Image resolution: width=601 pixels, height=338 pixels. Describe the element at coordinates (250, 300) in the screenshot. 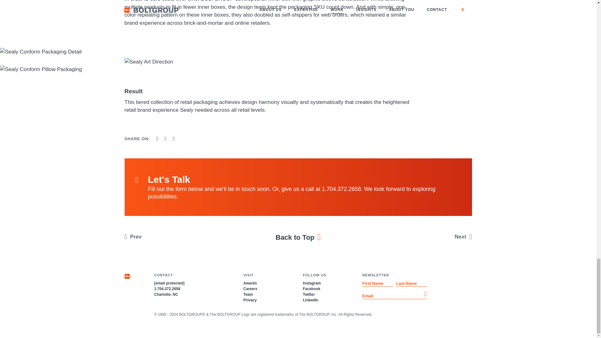

I see `Privacy` at that location.